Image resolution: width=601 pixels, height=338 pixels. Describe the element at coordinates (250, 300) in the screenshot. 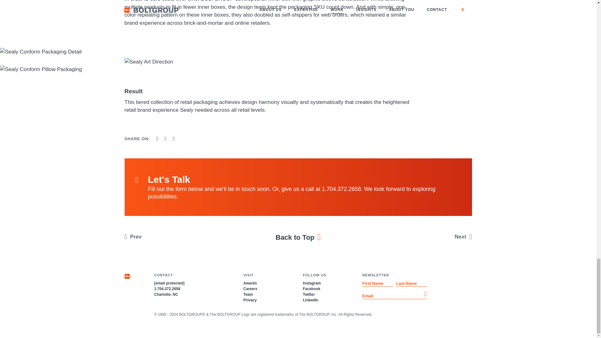

I see `Privacy` at that location.